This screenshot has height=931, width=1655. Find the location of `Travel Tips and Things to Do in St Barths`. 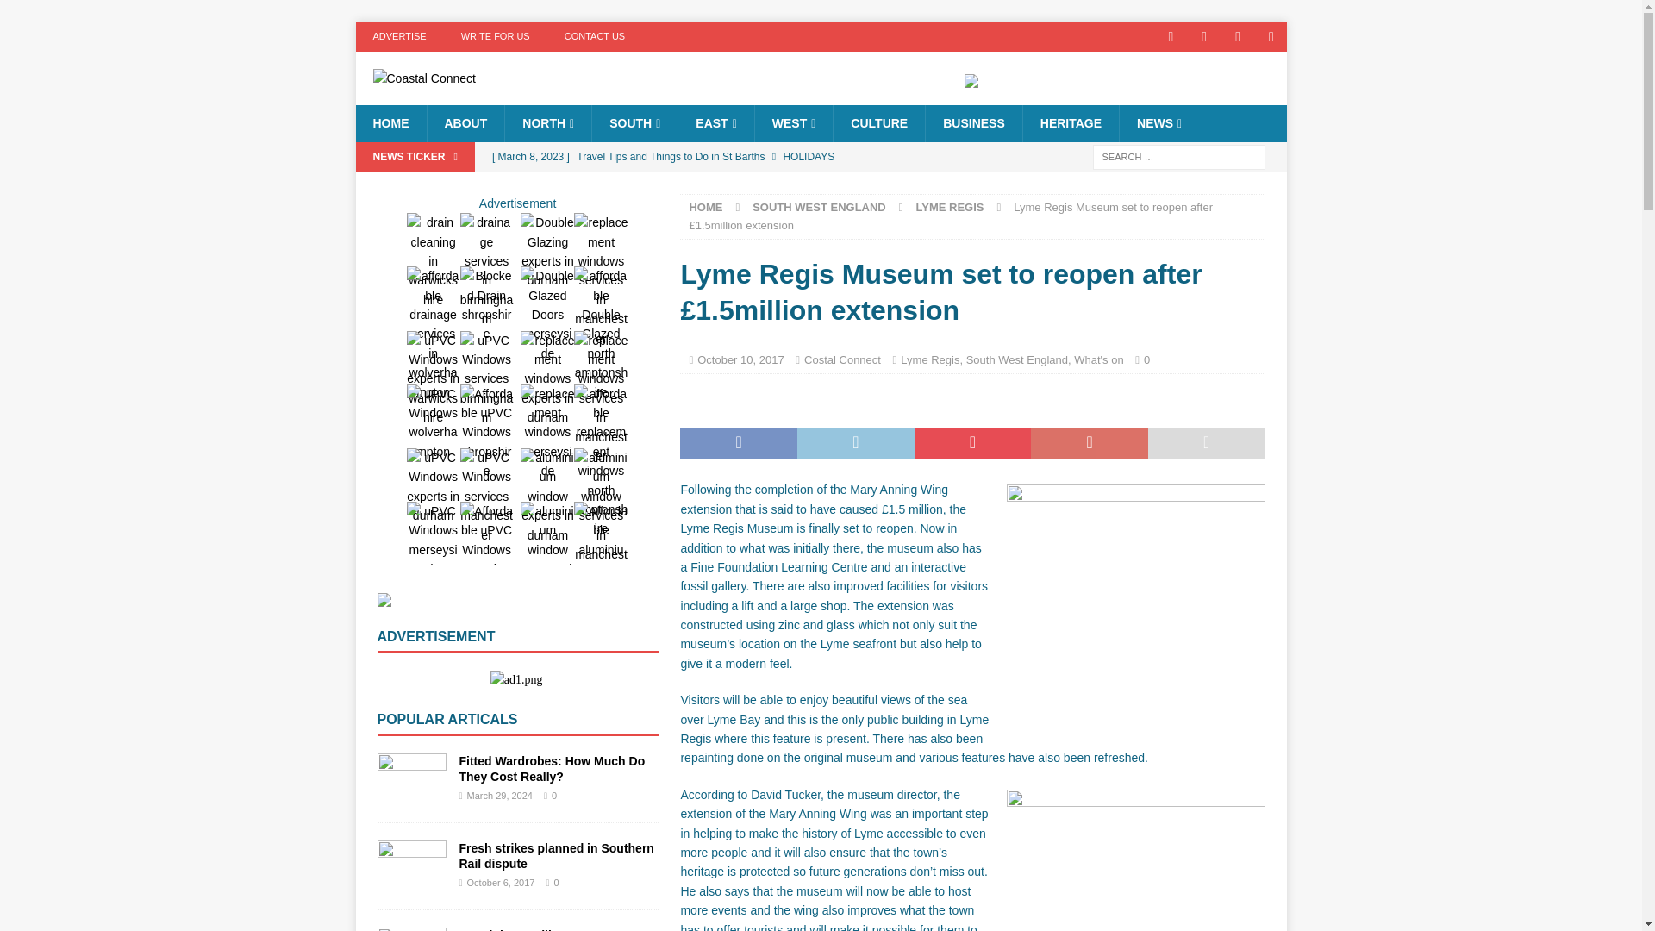

Travel Tips and Things to Do in St Barths is located at coordinates (721, 157).